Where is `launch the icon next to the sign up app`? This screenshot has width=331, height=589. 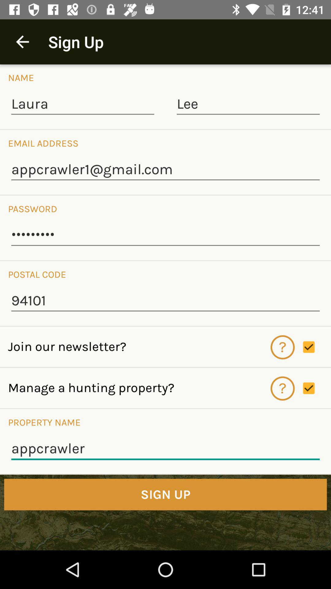 launch the icon next to the sign up app is located at coordinates (22, 42).